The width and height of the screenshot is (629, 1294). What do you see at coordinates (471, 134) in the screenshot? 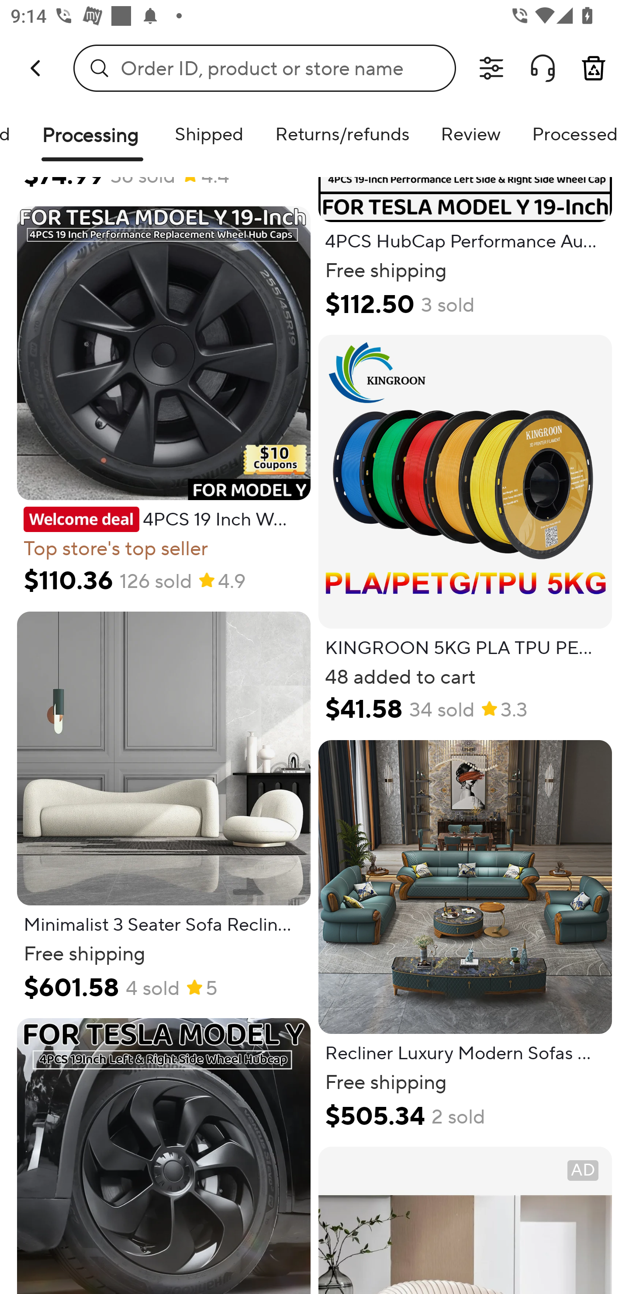
I see `Review` at bounding box center [471, 134].